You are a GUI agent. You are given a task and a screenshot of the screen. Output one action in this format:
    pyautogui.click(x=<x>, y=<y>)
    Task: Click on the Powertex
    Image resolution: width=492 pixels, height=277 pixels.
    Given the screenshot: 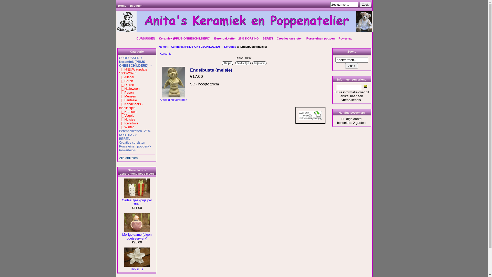 What is the action you would take?
    pyautogui.click(x=345, y=38)
    